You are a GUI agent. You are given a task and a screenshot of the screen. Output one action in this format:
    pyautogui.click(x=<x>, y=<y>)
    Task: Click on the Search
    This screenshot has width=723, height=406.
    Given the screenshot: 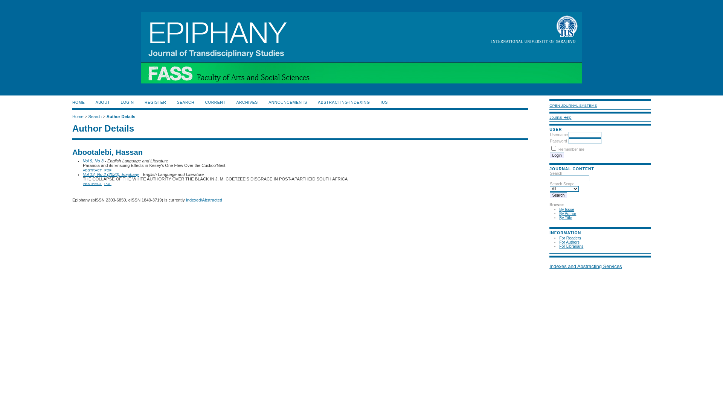 What is the action you would take?
    pyautogui.click(x=95, y=117)
    